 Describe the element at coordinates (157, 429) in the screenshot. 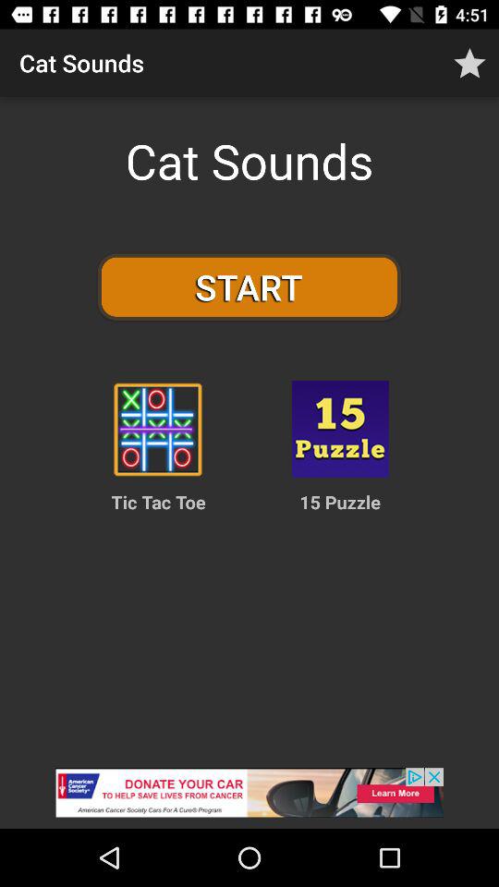

I see `coles` at that location.